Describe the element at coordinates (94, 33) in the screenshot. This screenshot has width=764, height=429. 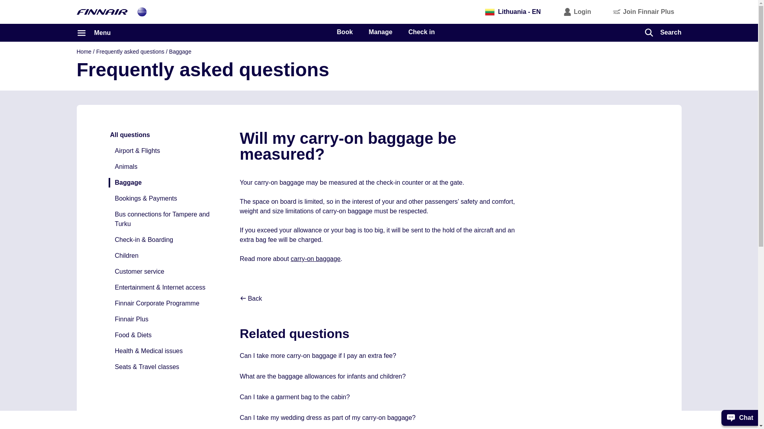
I see `Menu` at that location.